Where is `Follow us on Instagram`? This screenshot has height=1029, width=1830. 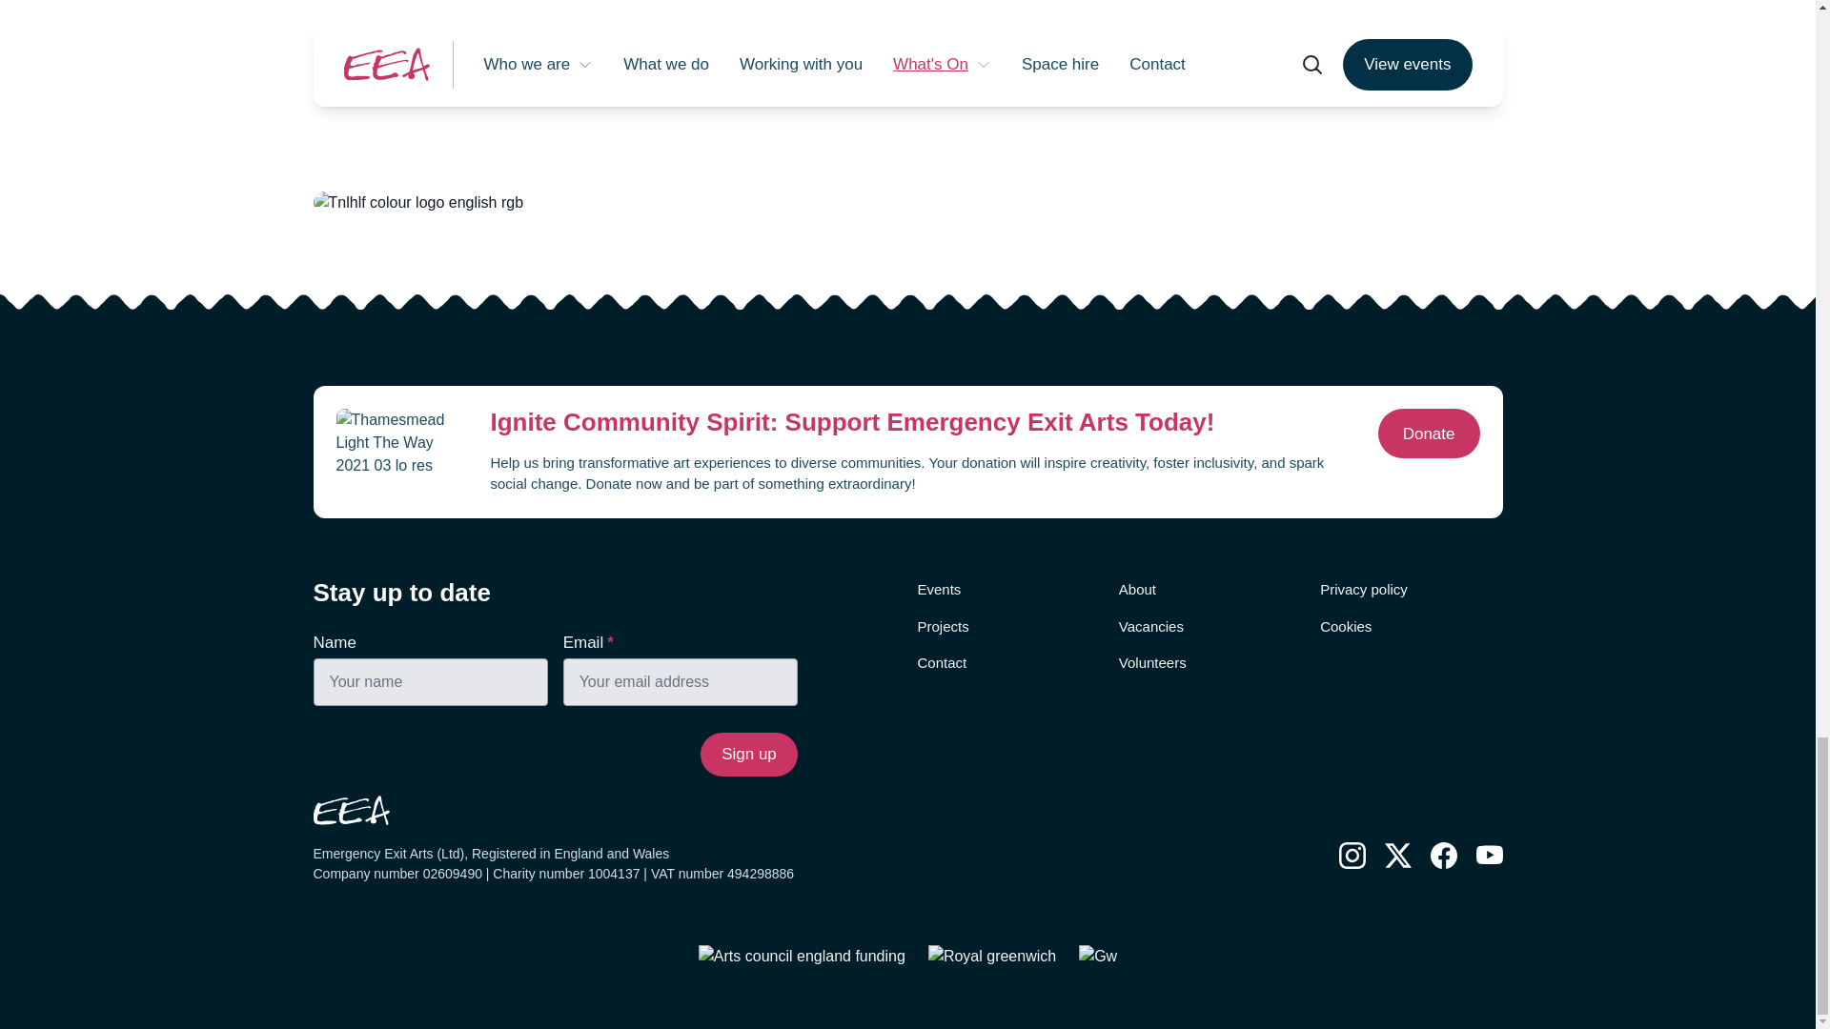
Follow us on Instagram is located at coordinates (1352, 856).